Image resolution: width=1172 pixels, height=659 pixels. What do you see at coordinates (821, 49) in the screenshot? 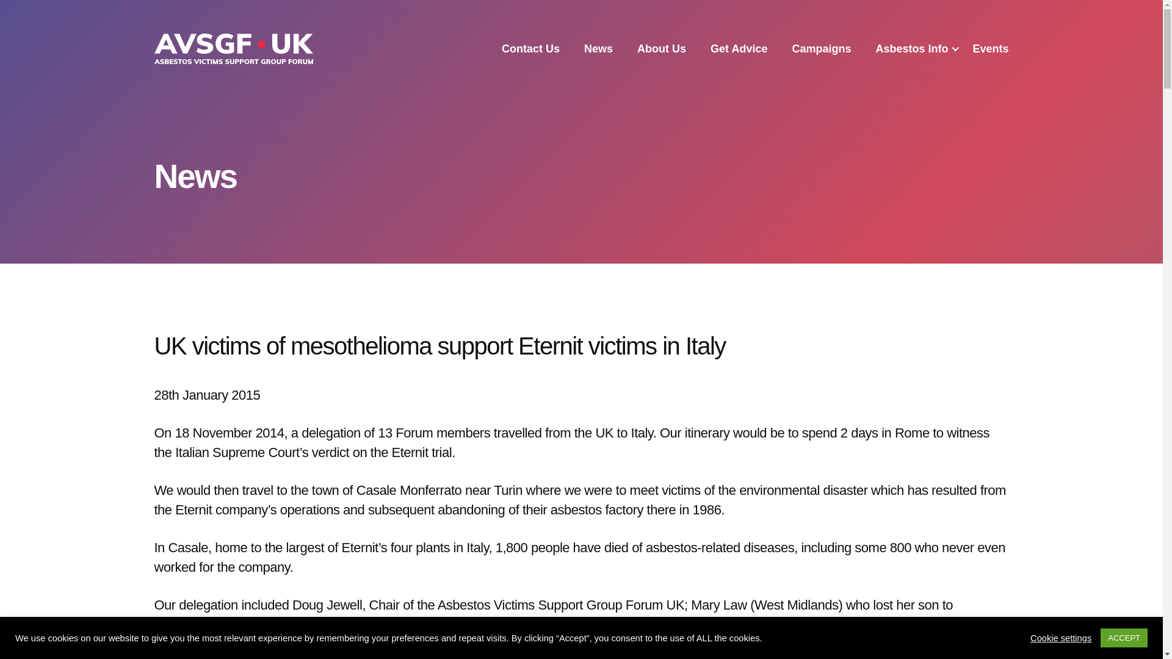
I see `Campaigns` at bounding box center [821, 49].